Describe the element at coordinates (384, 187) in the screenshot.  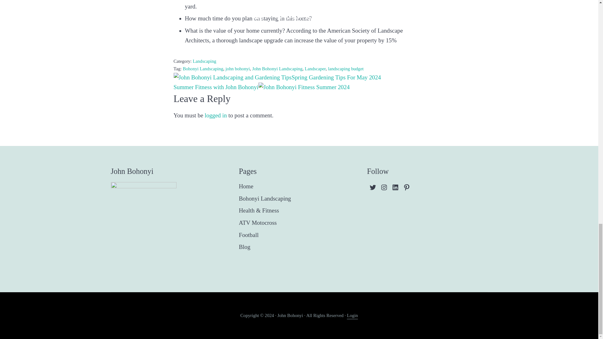
I see `Instagram` at that location.